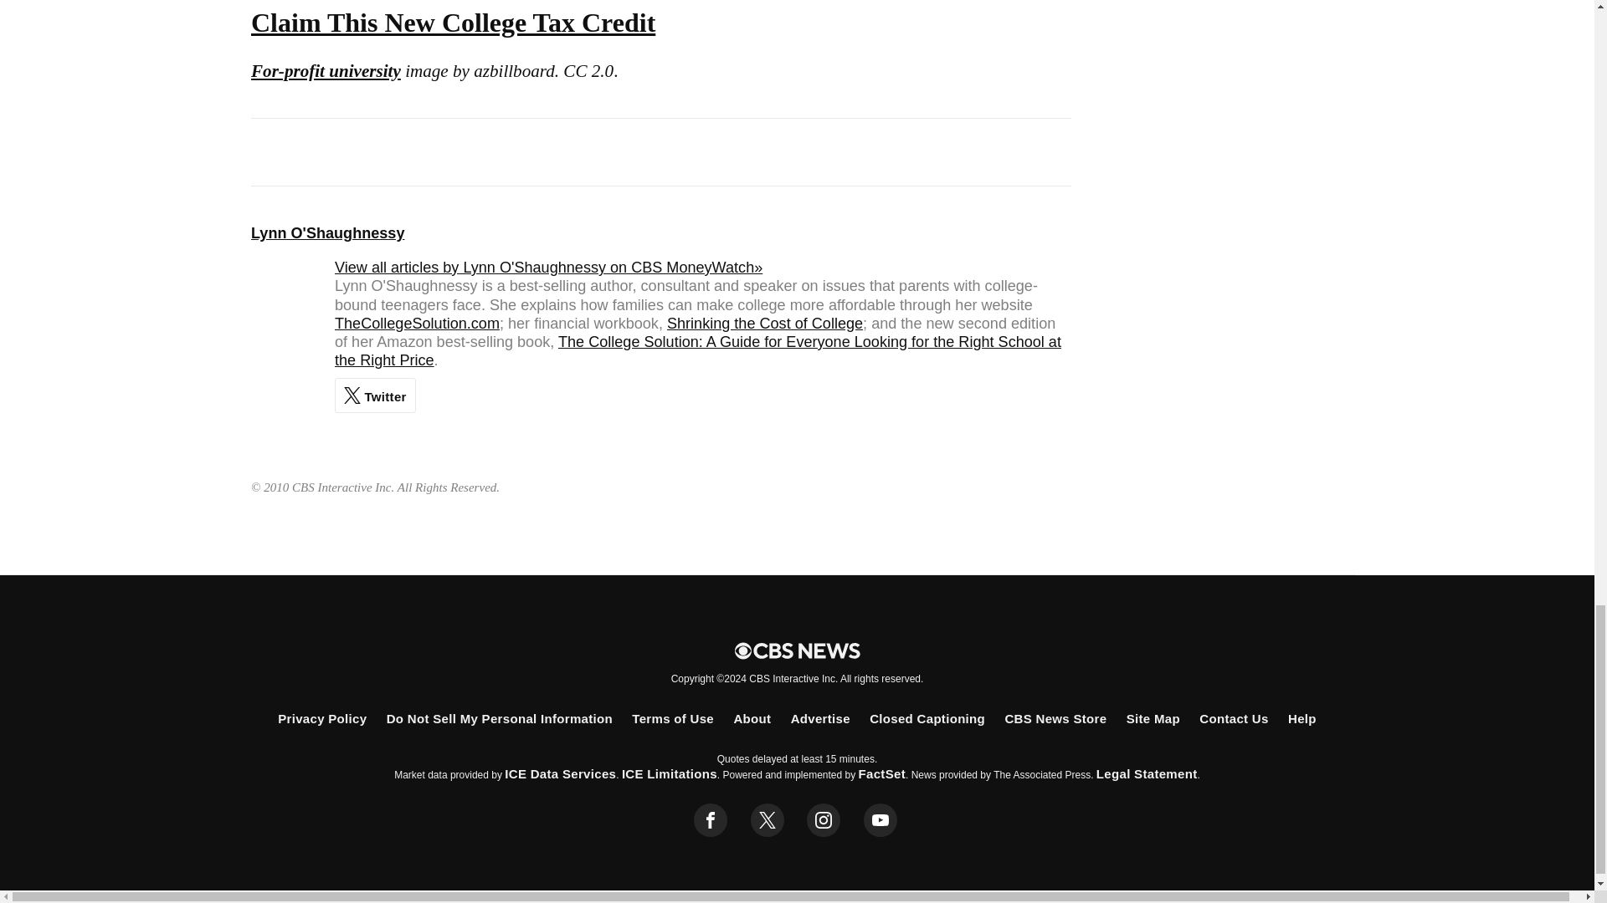 Image resolution: width=1607 pixels, height=903 pixels. Describe the element at coordinates (767, 820) in the screenshot. I see `twitter` at that location.